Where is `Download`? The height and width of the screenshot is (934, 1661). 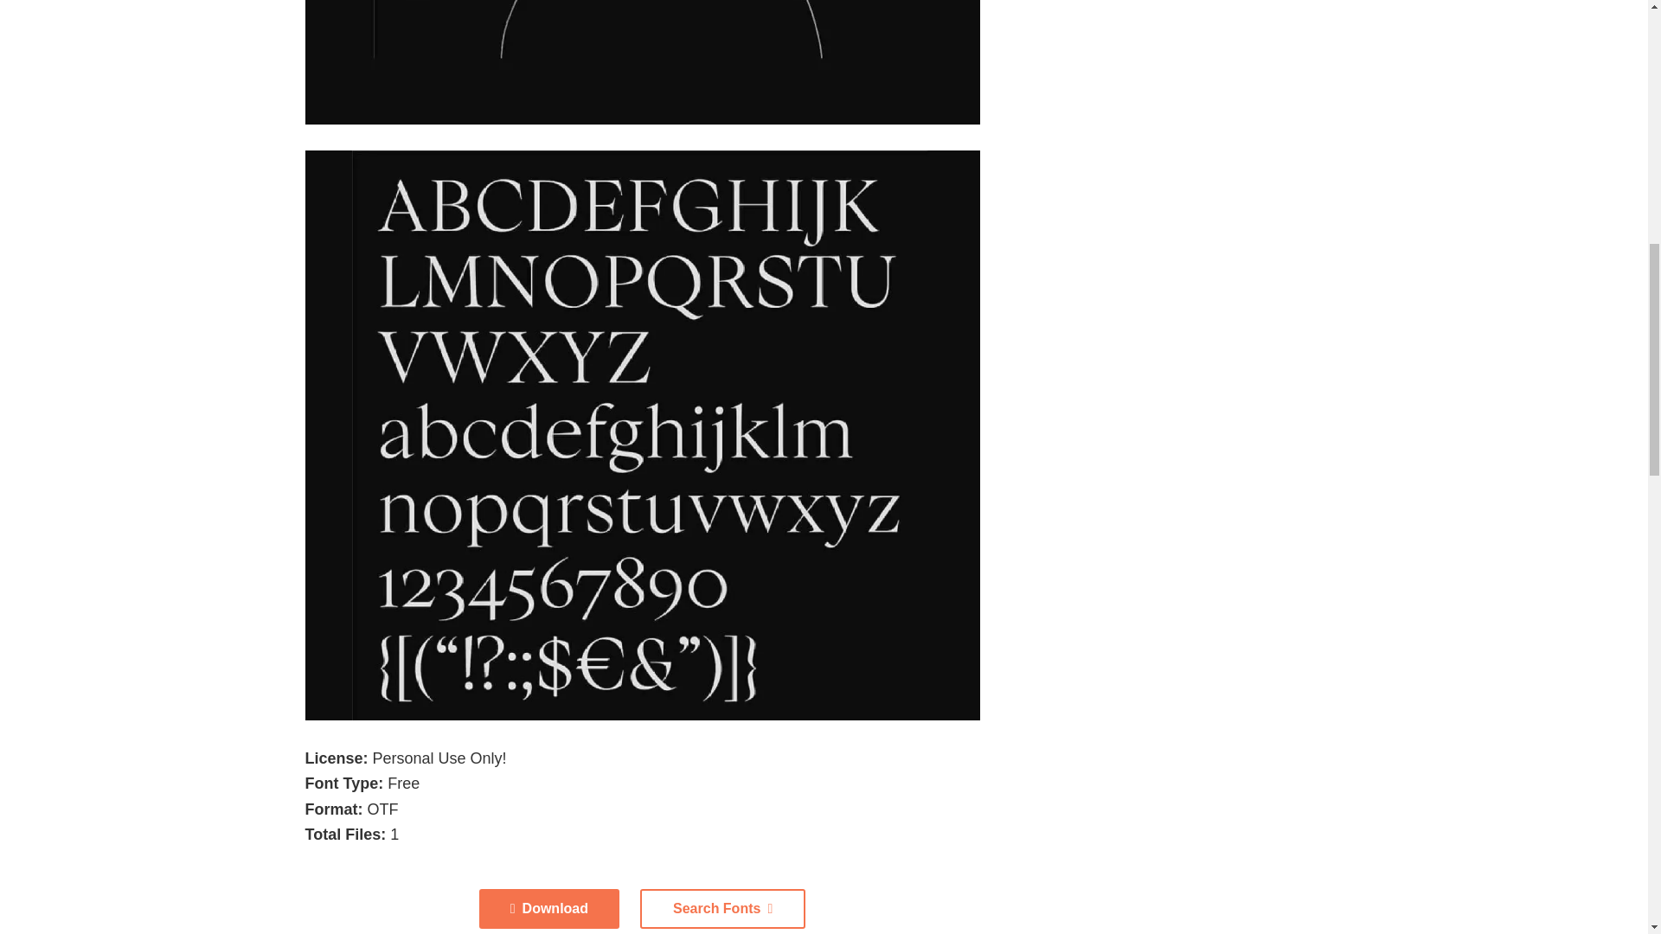
Download is located at coordinates (549, 908).